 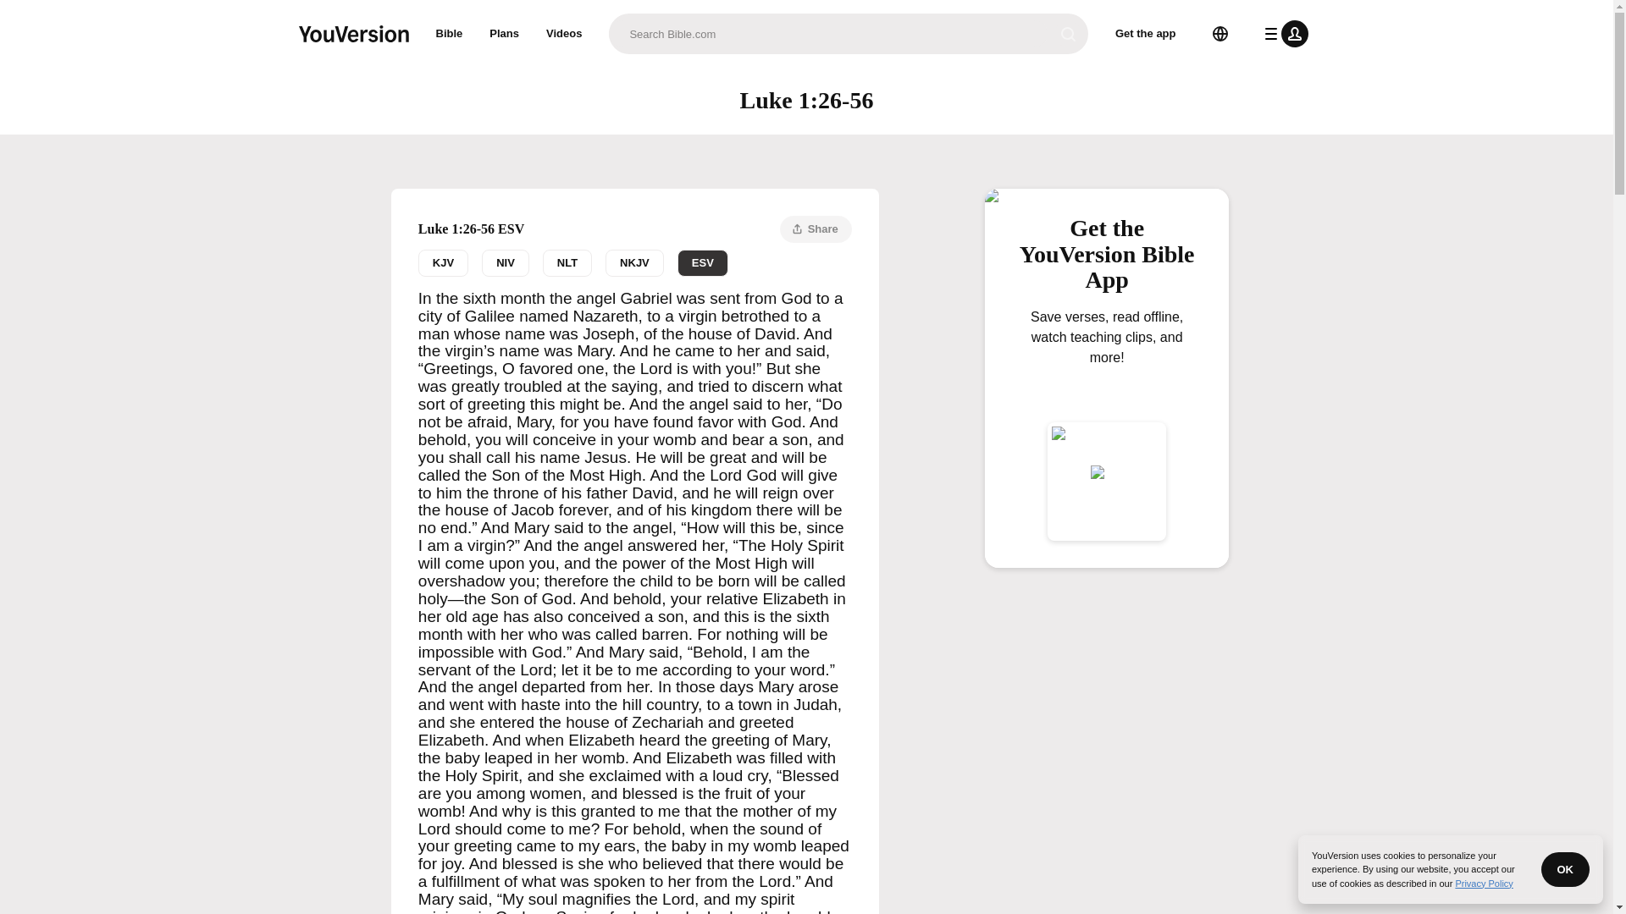 I want to click on Get the app, so click(x=1146, y=34).